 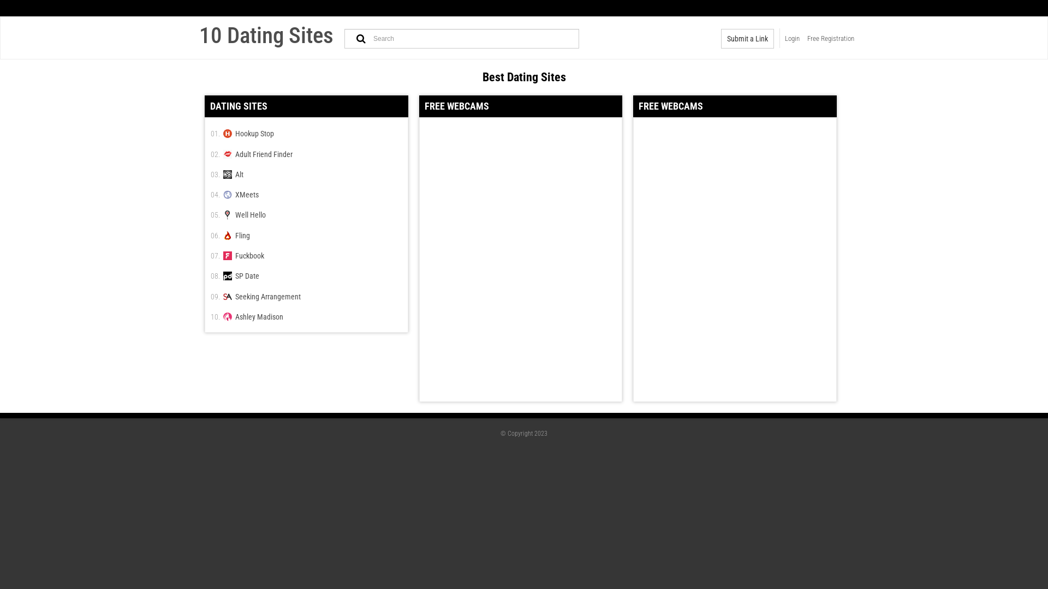 I want to click on 08. SP Date, so click(x=307, y=276).